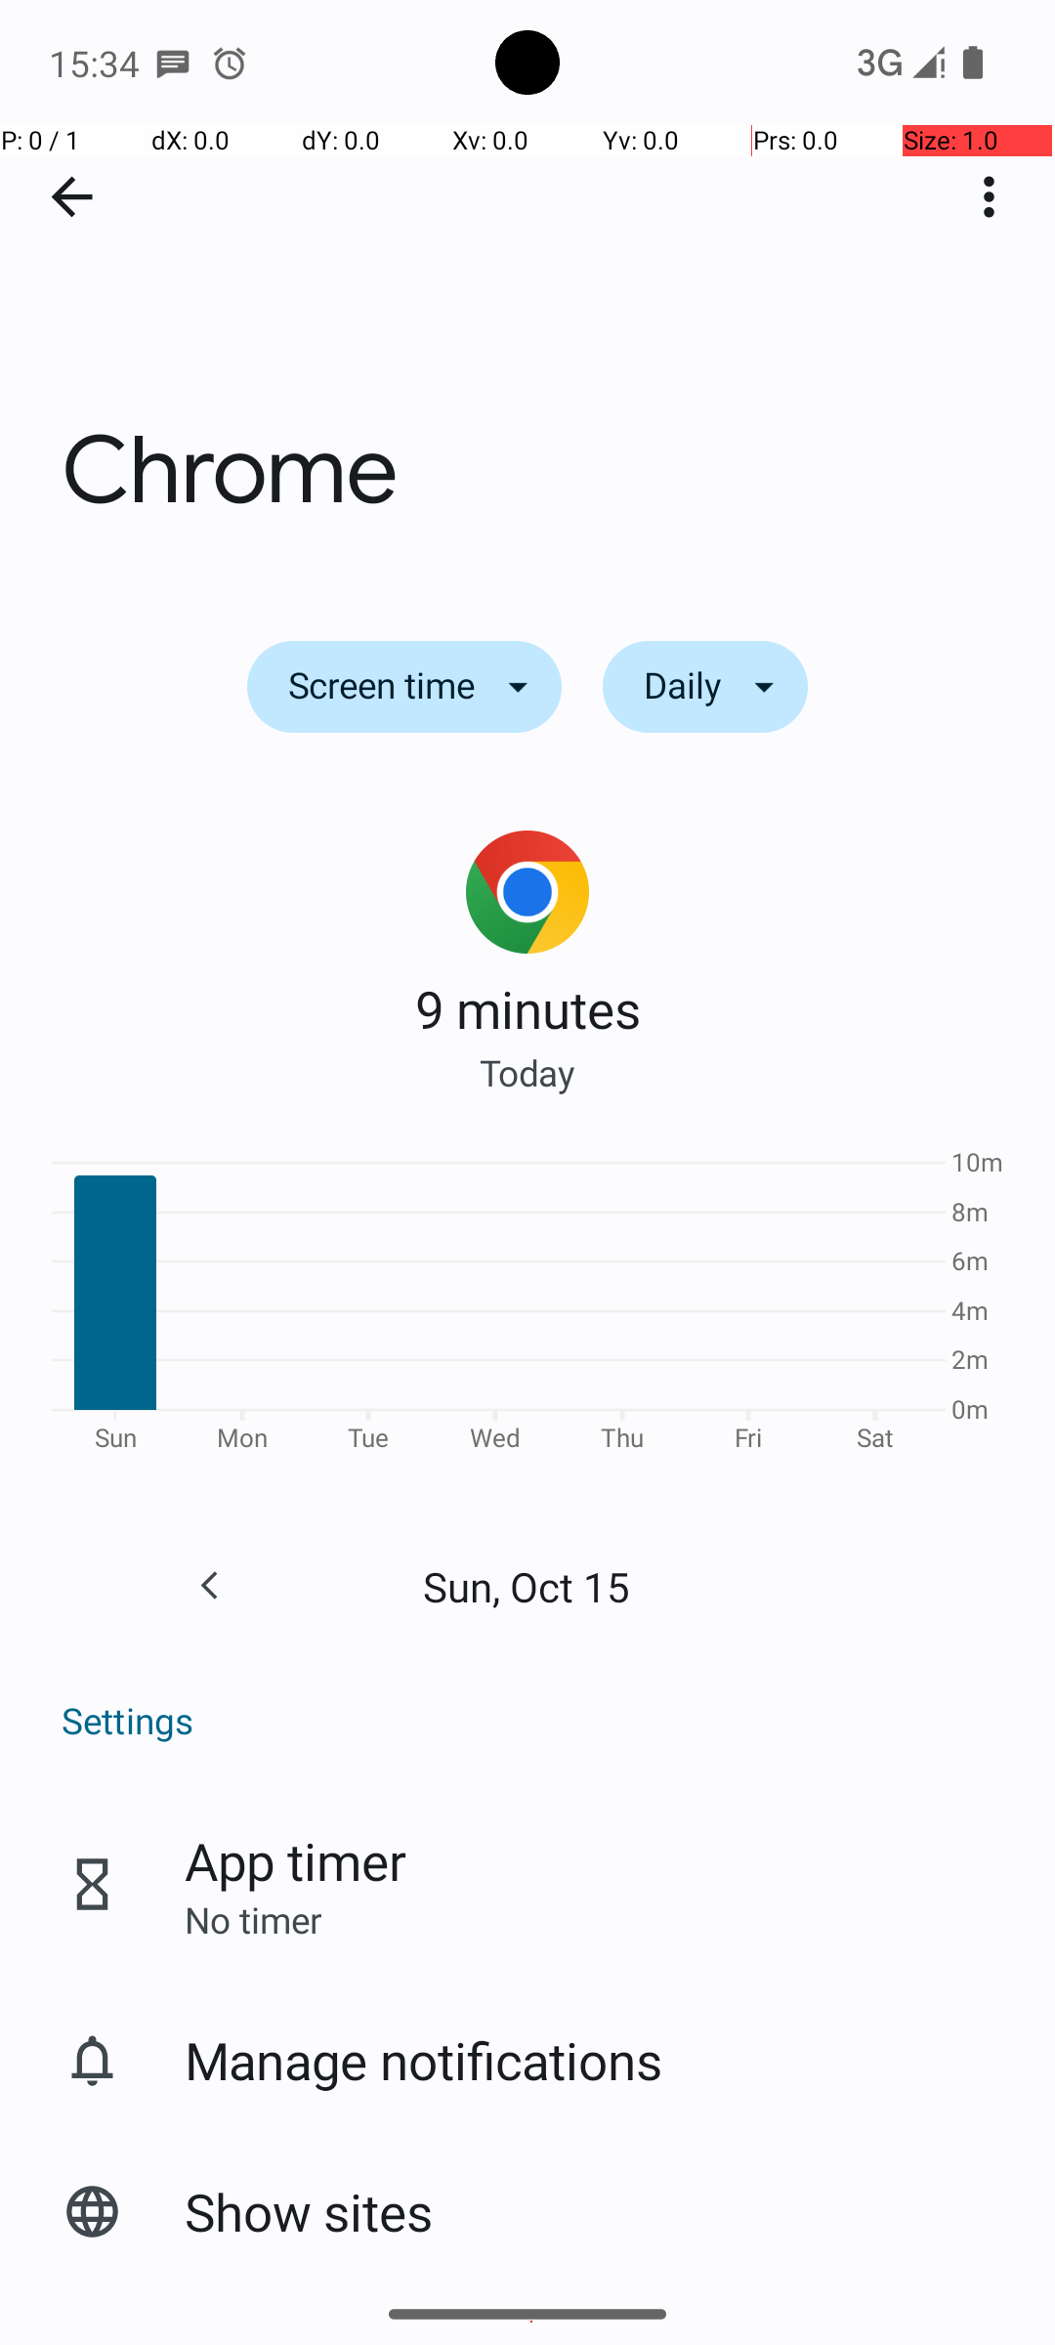  I want to click on Bar Chart. Showing App usage data with 7 data points., so click(527, 1307).